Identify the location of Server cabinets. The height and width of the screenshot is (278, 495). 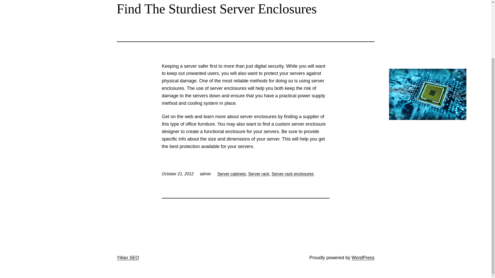
(232, 174).